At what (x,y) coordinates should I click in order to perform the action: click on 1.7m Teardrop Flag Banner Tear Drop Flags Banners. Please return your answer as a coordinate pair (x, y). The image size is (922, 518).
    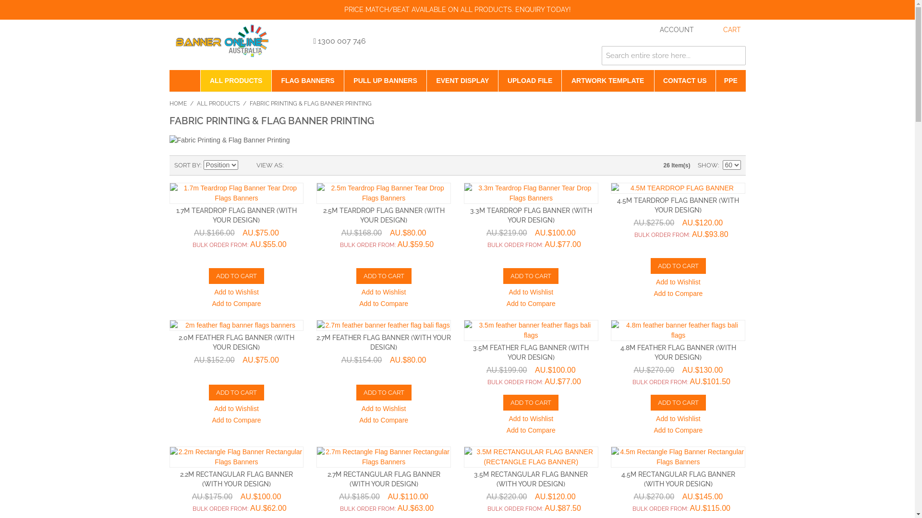
    Looking at the image, I should click on (236, 193).